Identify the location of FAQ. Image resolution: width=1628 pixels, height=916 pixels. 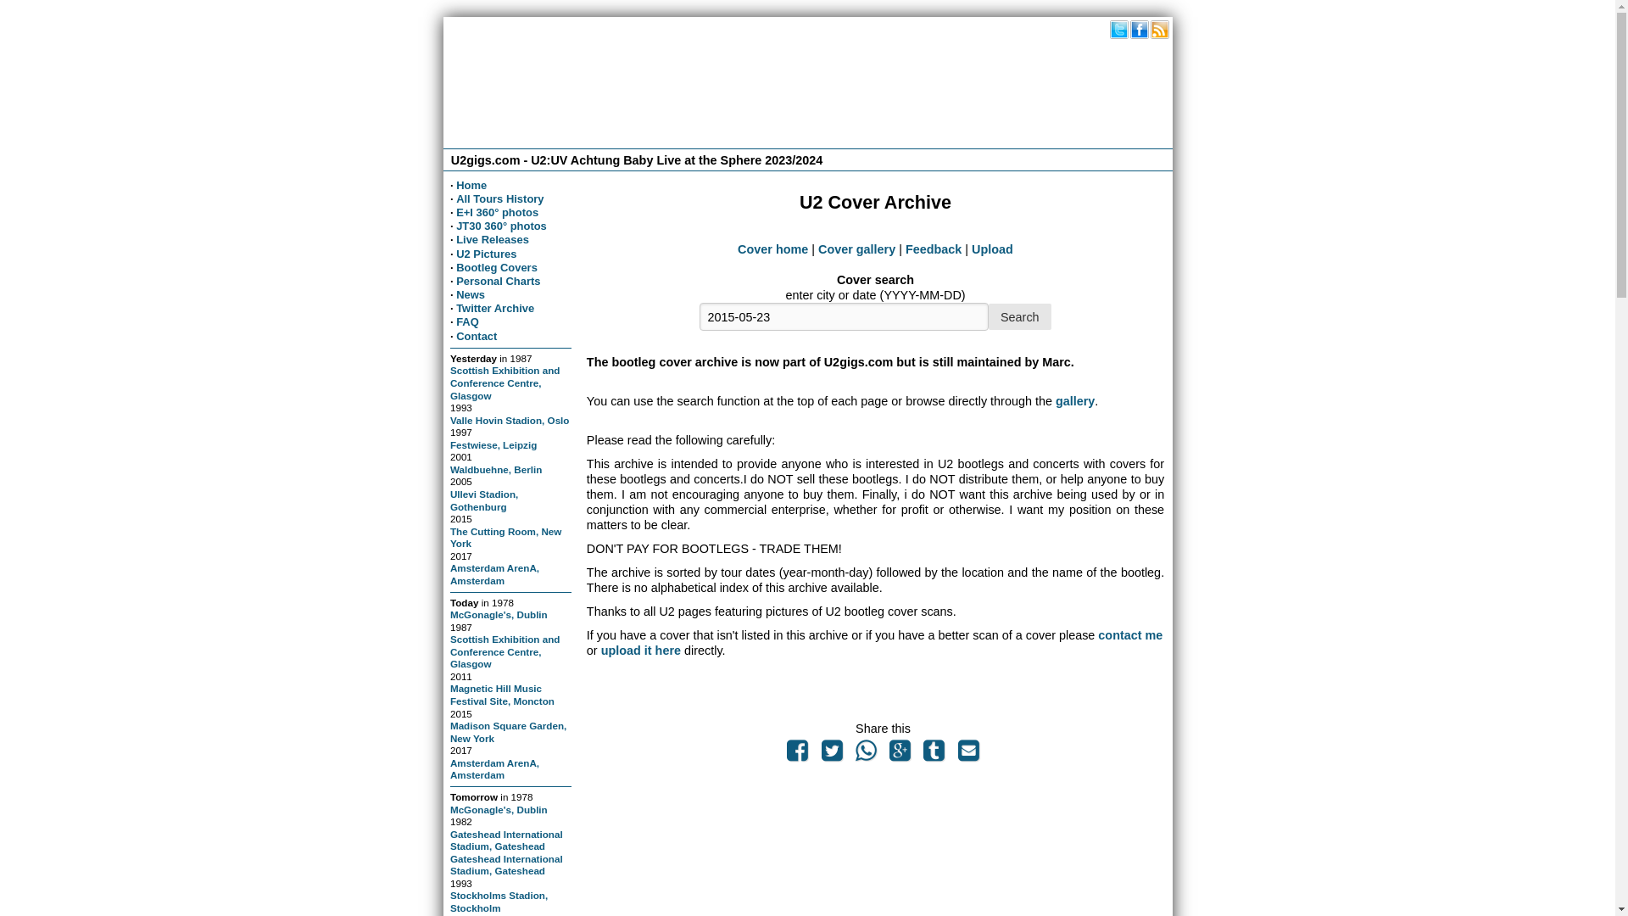
(466, 321).